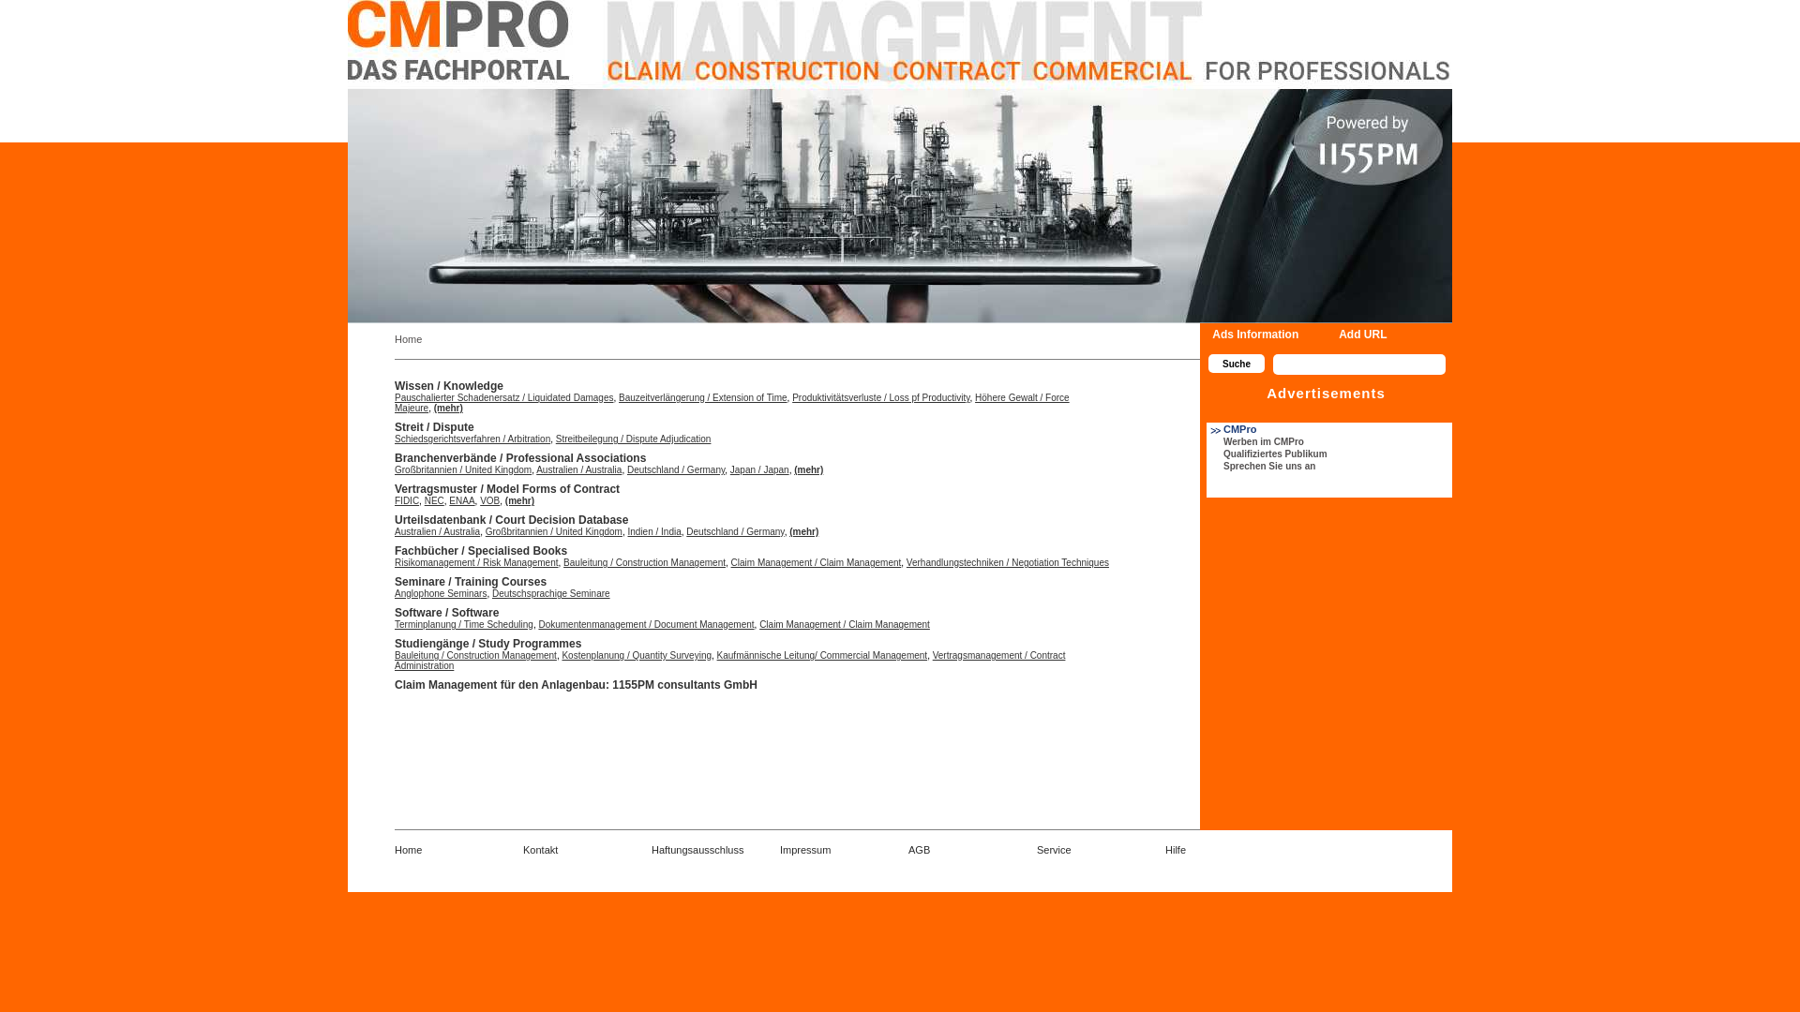  What do you see at coordinates (729, 661) in the screenshot?
I see `Vertragsmanagement / Contract Administration` at bounding box center [729, 661].